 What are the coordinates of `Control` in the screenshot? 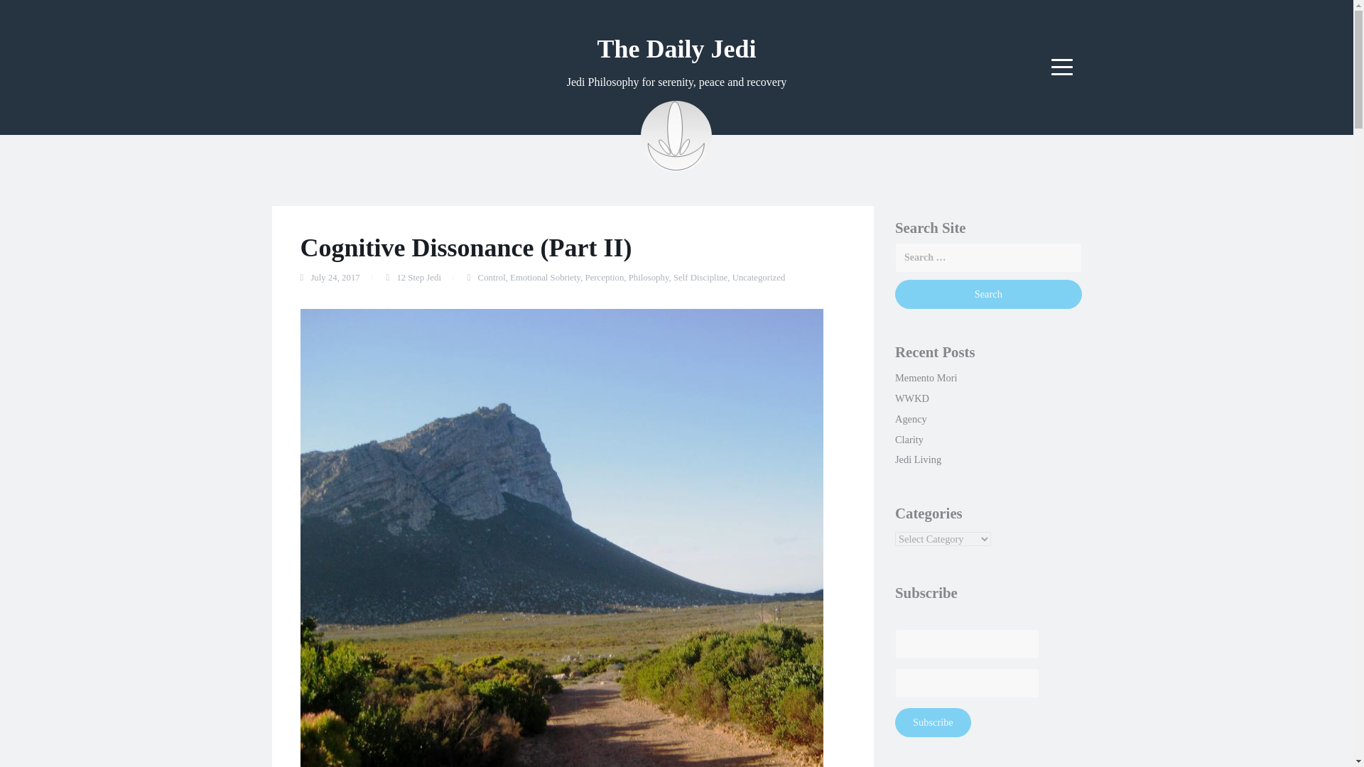 It's located at (492, 278).